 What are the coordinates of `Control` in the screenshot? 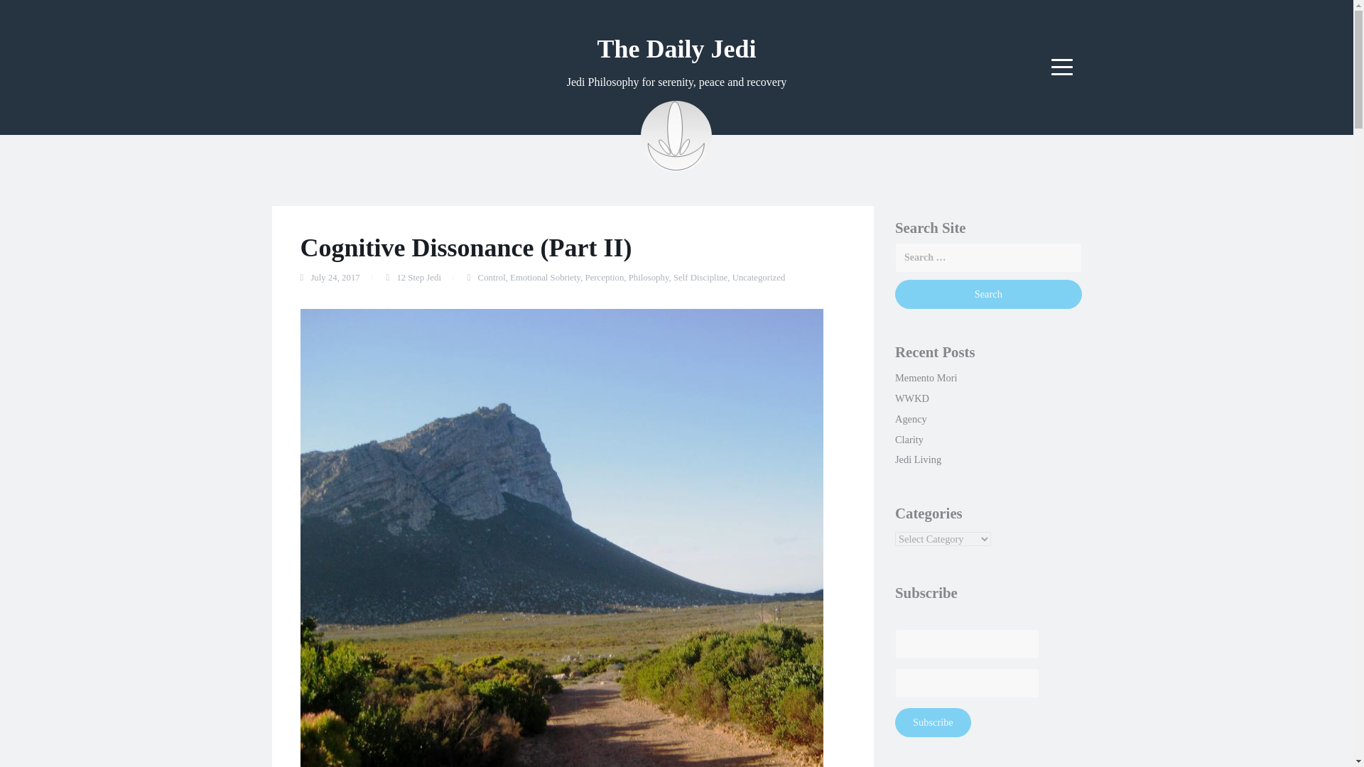 It's located at (492, 278).